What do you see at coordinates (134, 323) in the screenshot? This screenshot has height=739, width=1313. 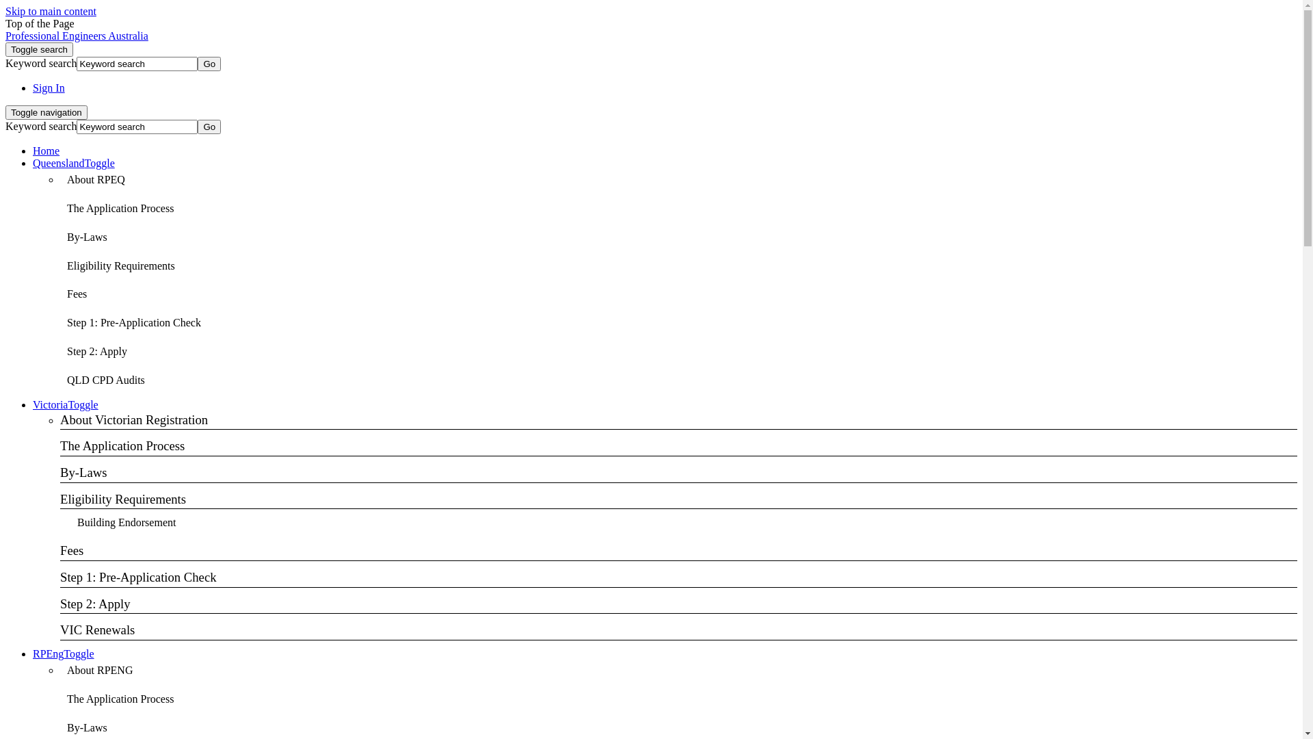 I see `Step 1: Pre-Application Check` at bounding box center [134, 323].